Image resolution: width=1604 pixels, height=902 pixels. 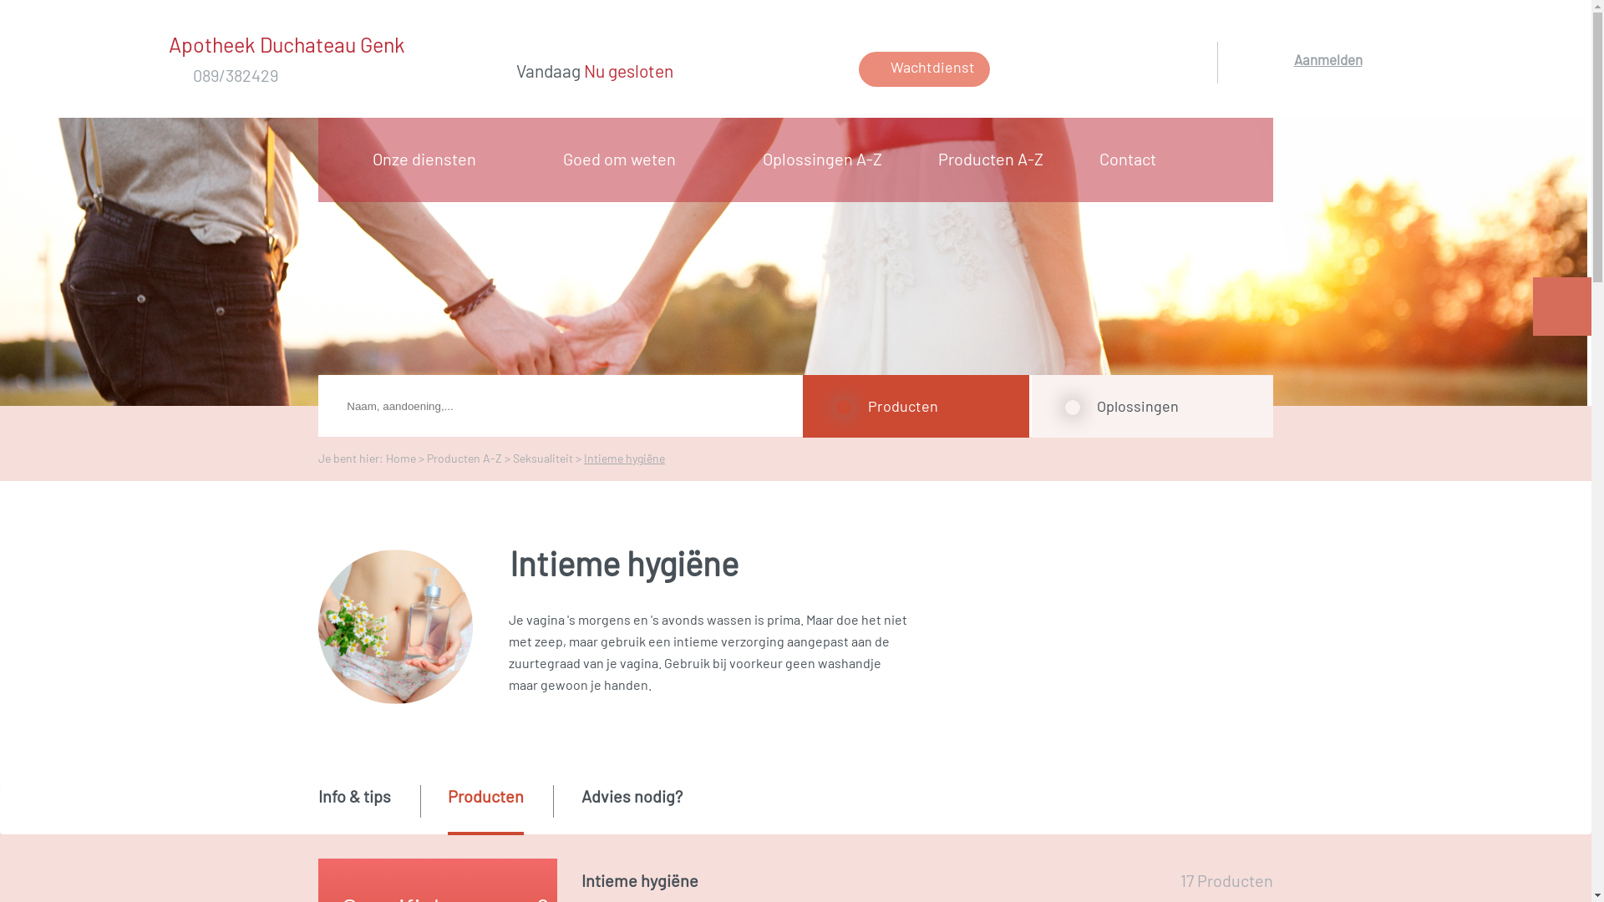 What do you see at coordinates (996, 159) in the screenshot?
I see `Producten A-Z` at bounding box center [996, 159].